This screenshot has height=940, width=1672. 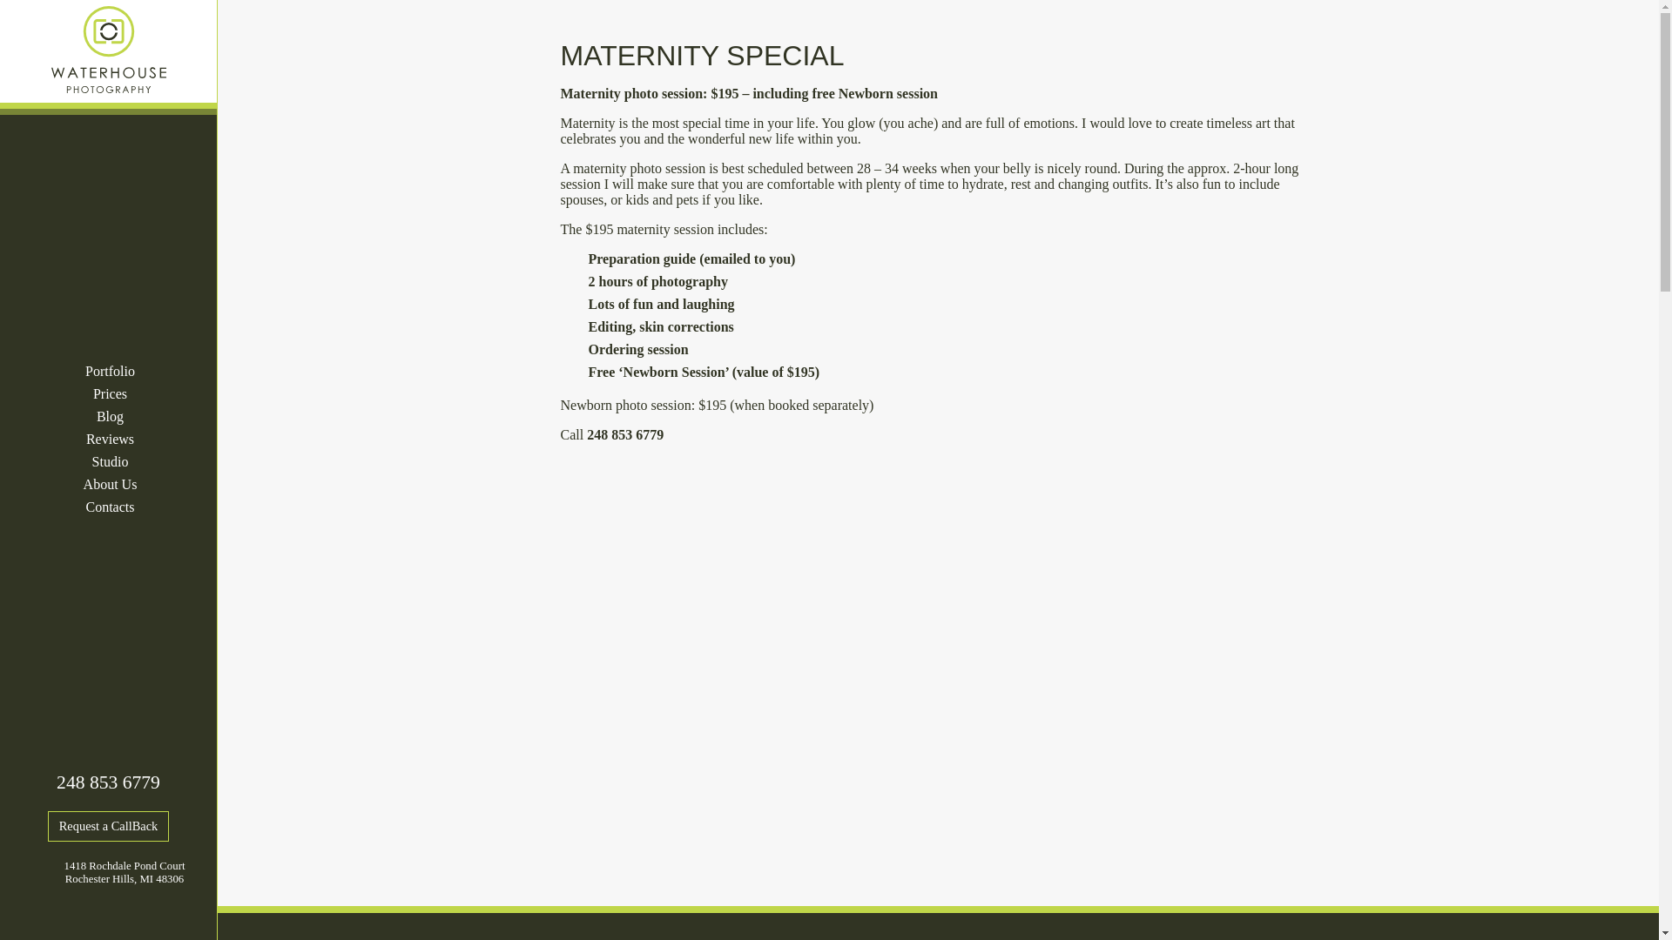 What do you see at coordinates (639, 167) in the screenshot?
I see `Maternity photo session Detroit Rochester Hills` at bounding box center [639, 167].